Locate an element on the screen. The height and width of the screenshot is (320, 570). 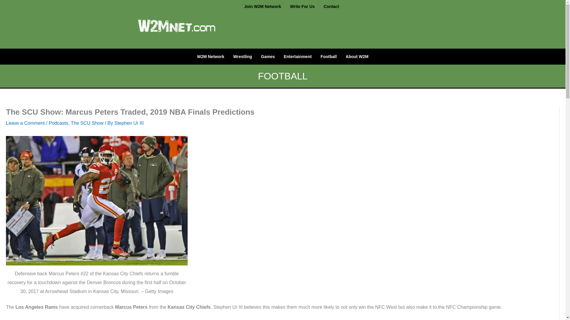
Leave a Comment is located at coordinates (25, 123).